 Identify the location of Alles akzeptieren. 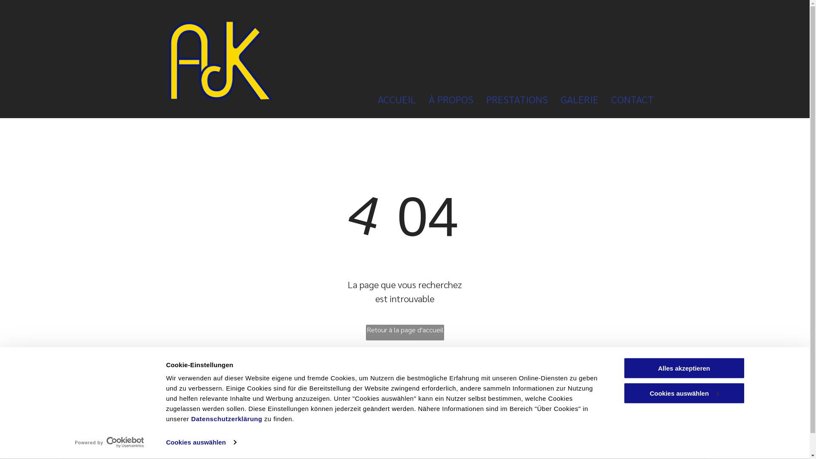
(684, 368).